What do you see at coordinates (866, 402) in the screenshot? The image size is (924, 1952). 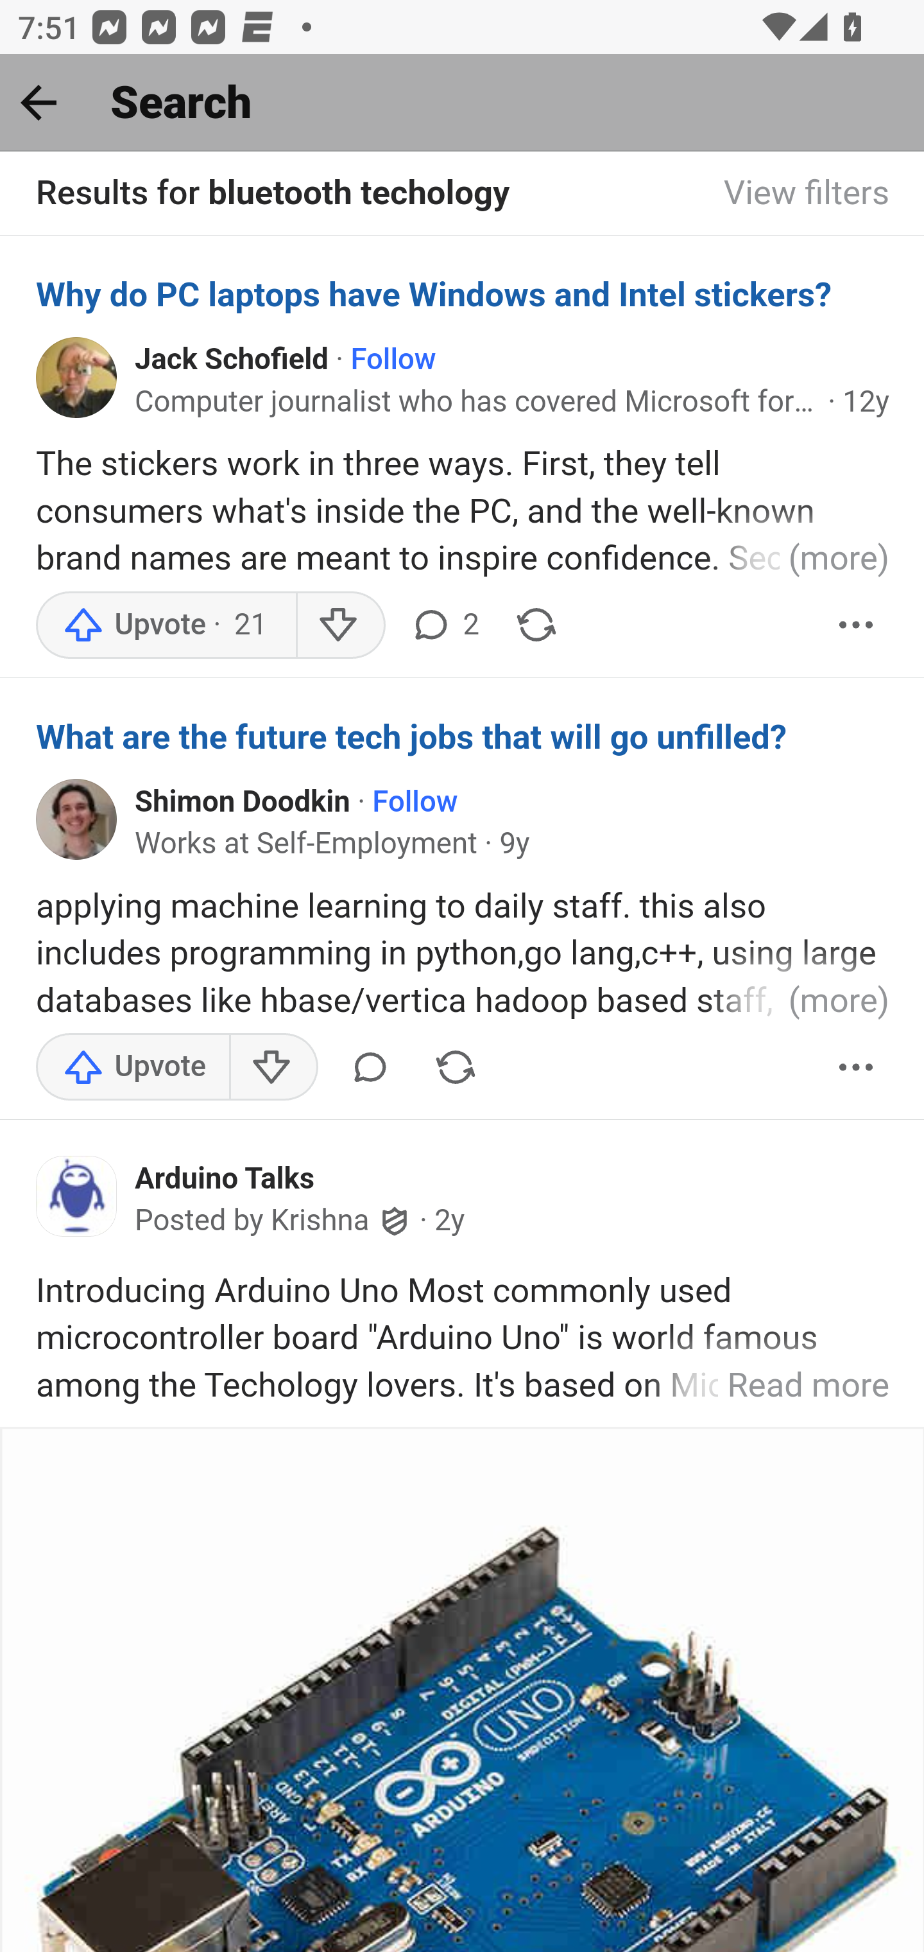 I see `12y 12 y` at bounding box center [866, 402].